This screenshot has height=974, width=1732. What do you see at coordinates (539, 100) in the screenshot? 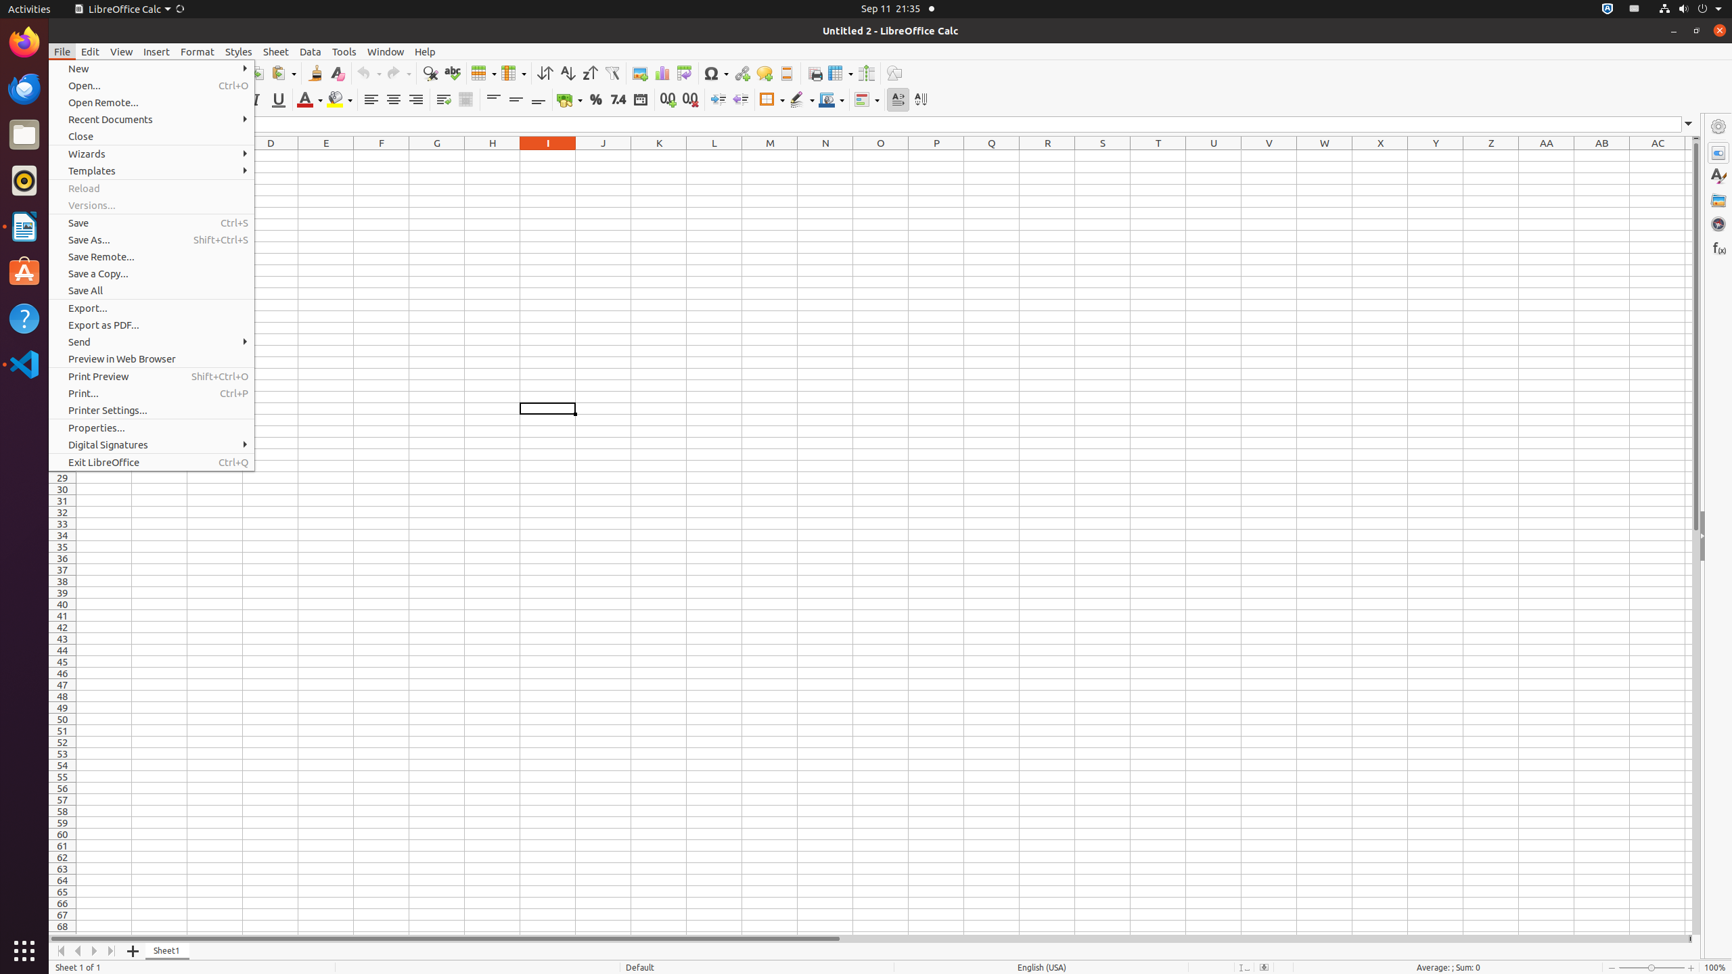
I see `Align Bottom` at bounding box center [539, 100].